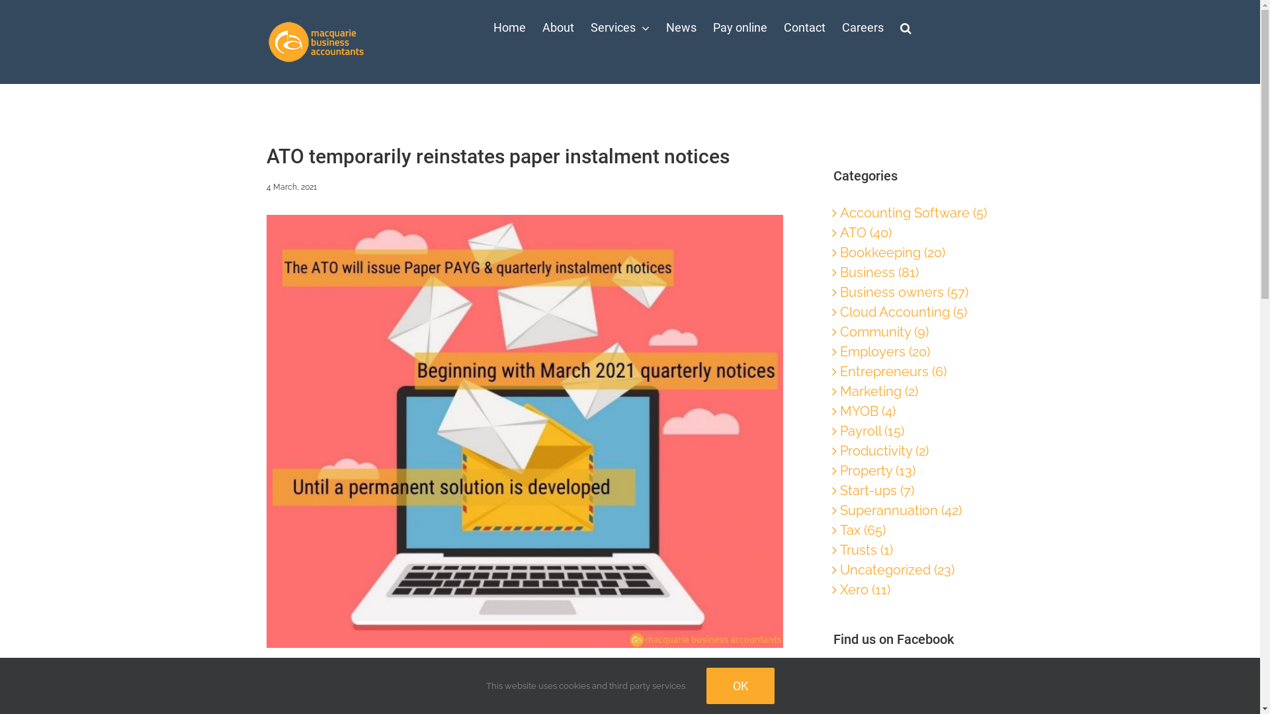 This screenshot has height=714, width=1270. What do you see at coordinates (914, 292) in the screenshot?
I see `Business owners (57)` at bounding box center [914, 292].